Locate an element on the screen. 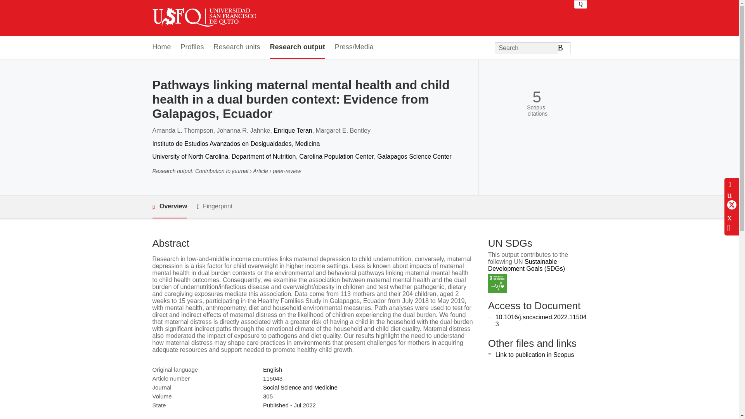 The width and height of the screenshot is (745, 419). Link to publication in Scopus is located at coordinates (535, 355).